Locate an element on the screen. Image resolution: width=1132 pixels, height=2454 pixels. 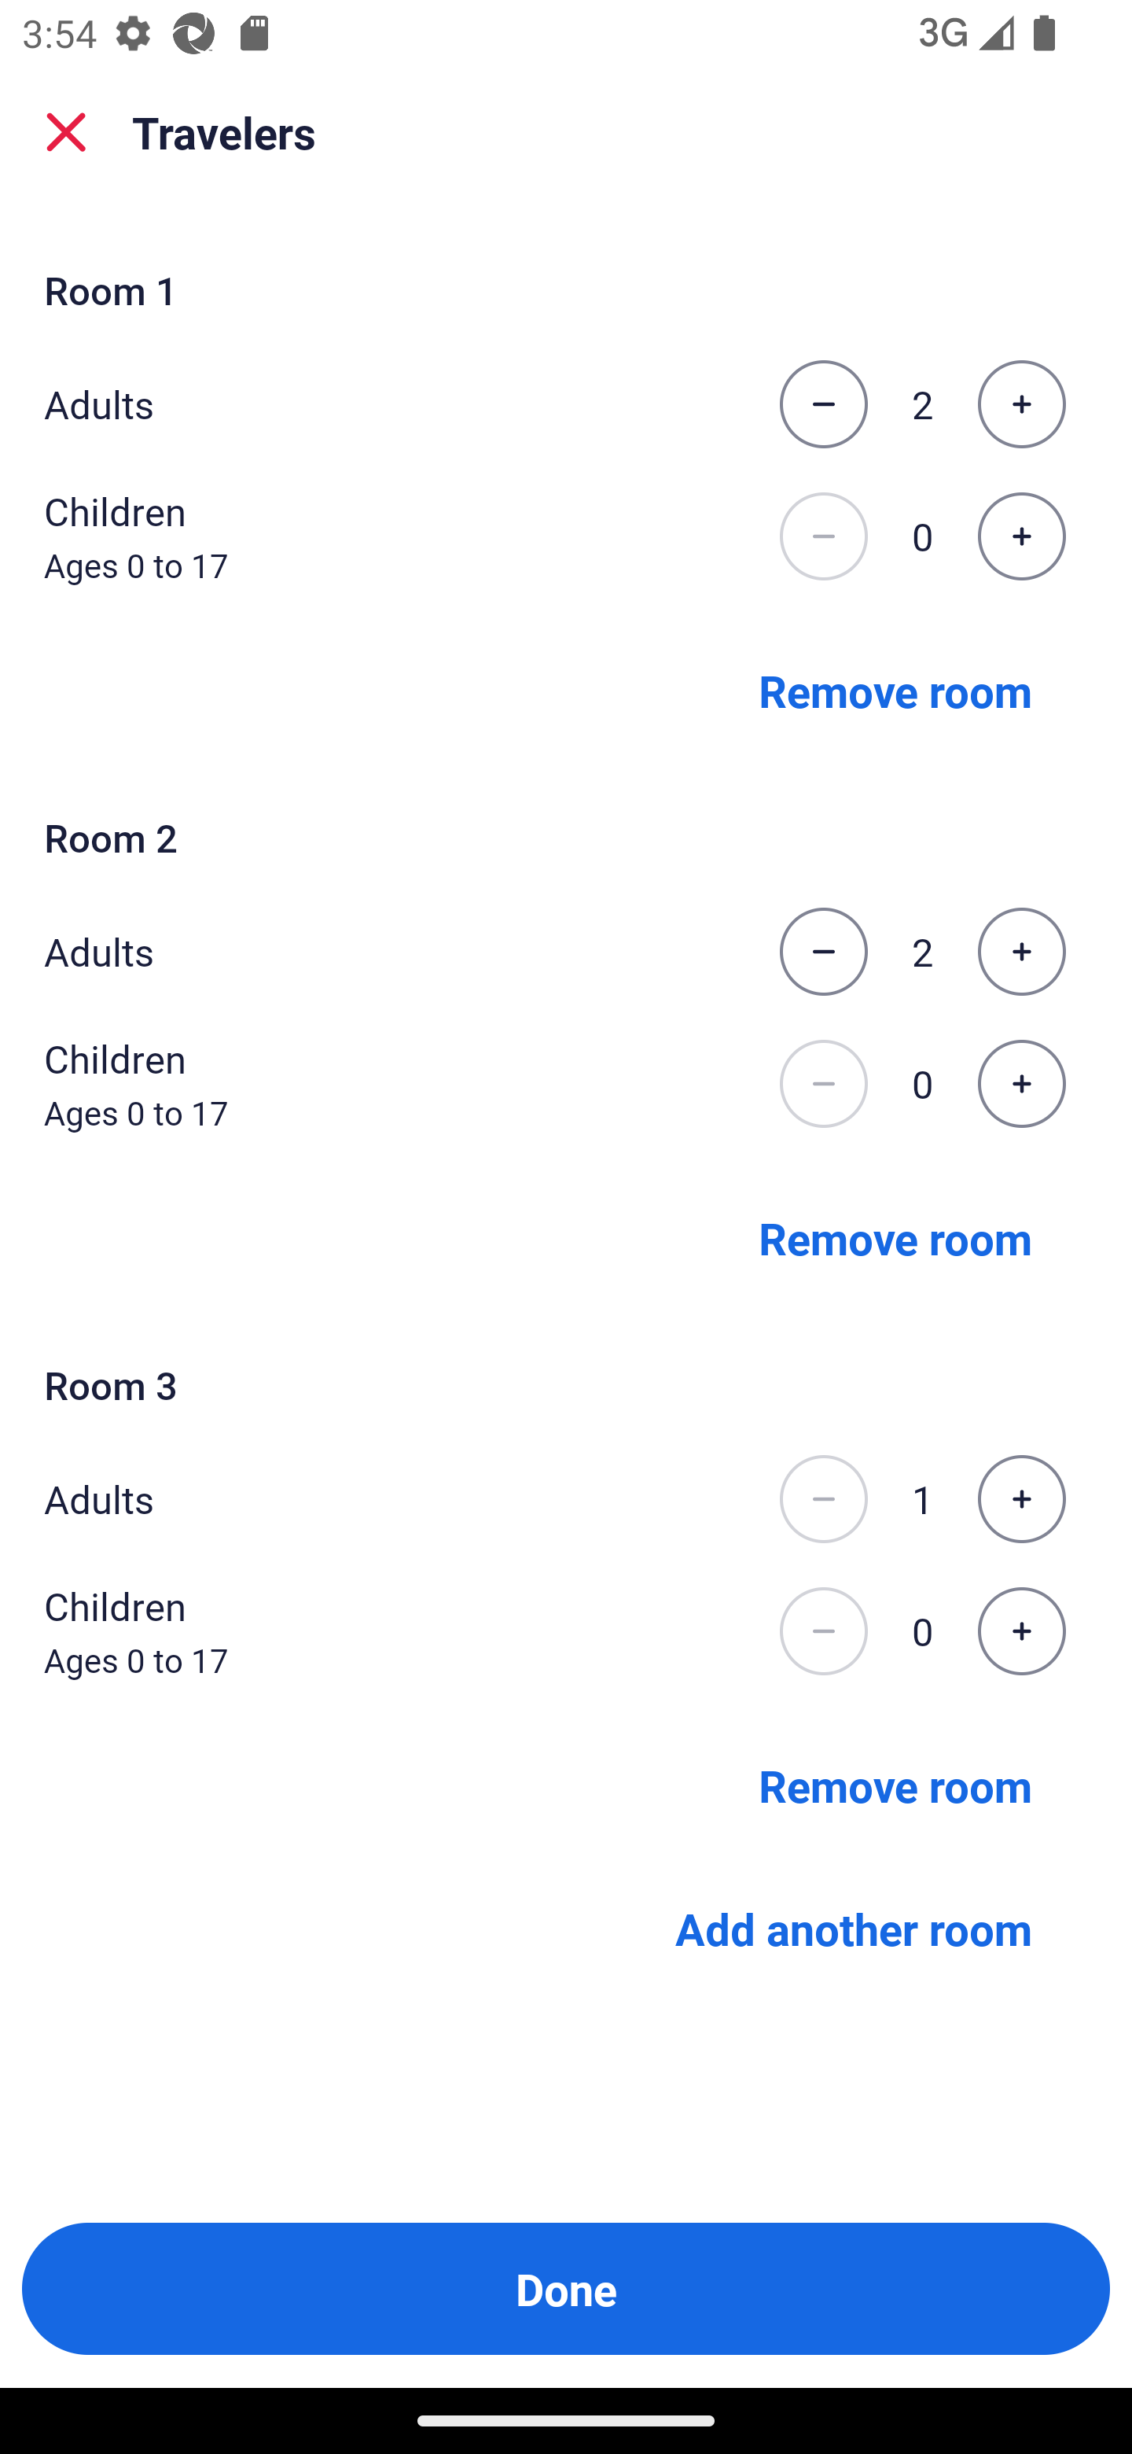
Increase the number of children is located at coordinates (1021, 1631).